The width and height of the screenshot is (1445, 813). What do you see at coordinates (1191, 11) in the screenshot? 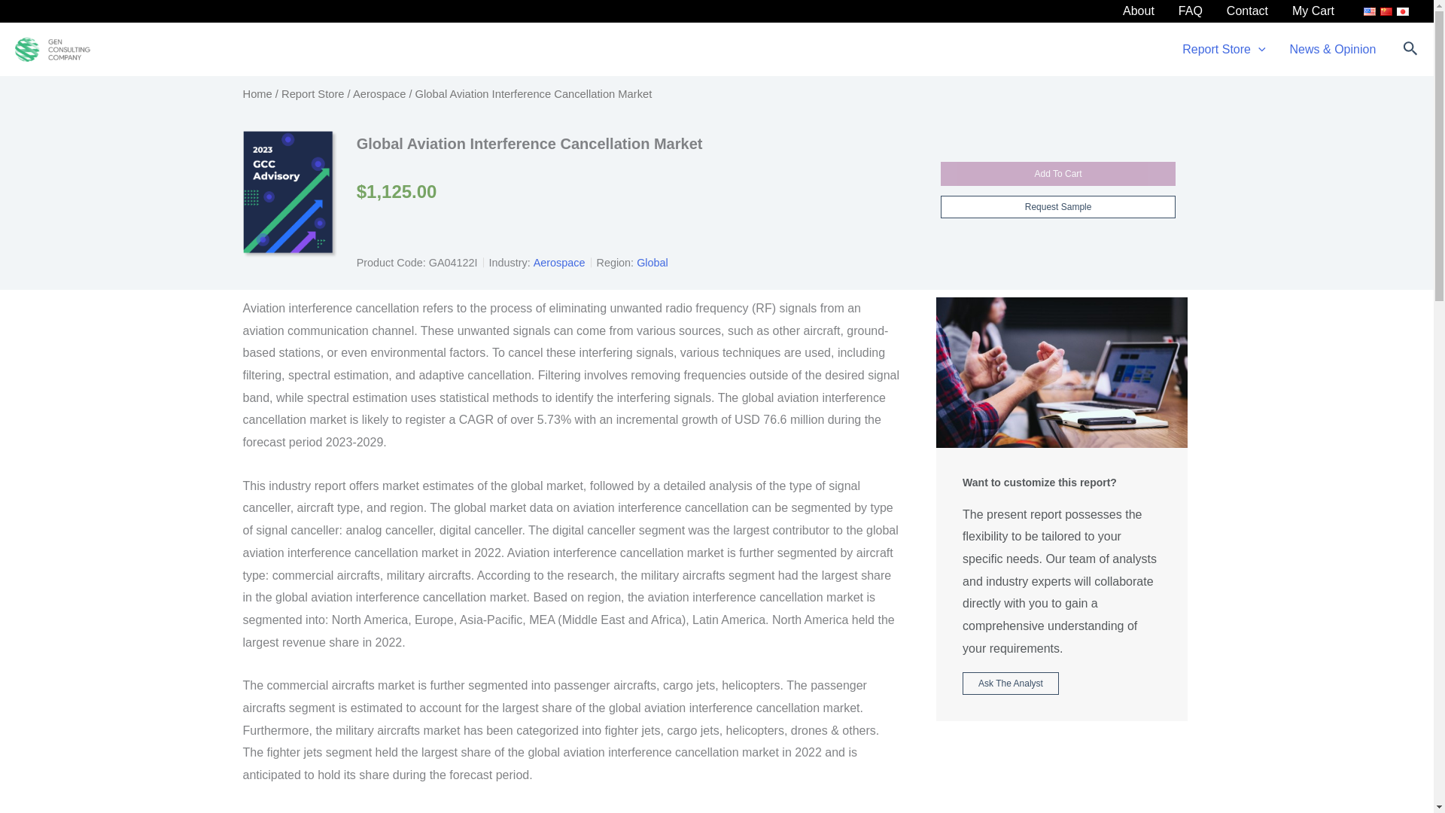
I see `FAQ` at bounding box center [1191, 11].